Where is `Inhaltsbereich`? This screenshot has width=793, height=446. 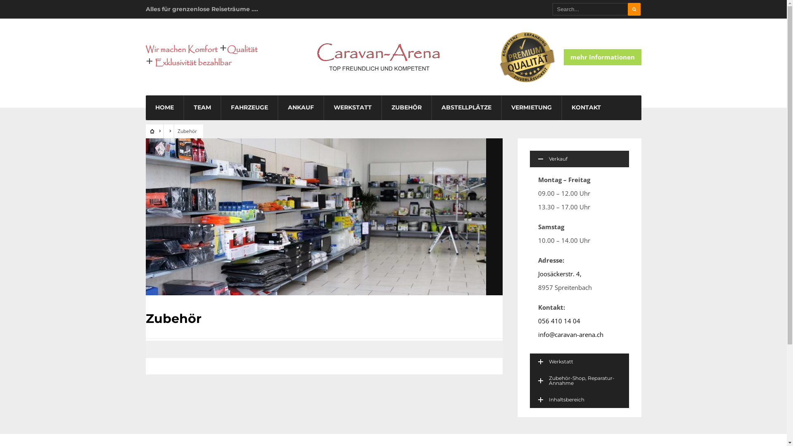 Inhaltsbereich is located at coordinates (579, 400).